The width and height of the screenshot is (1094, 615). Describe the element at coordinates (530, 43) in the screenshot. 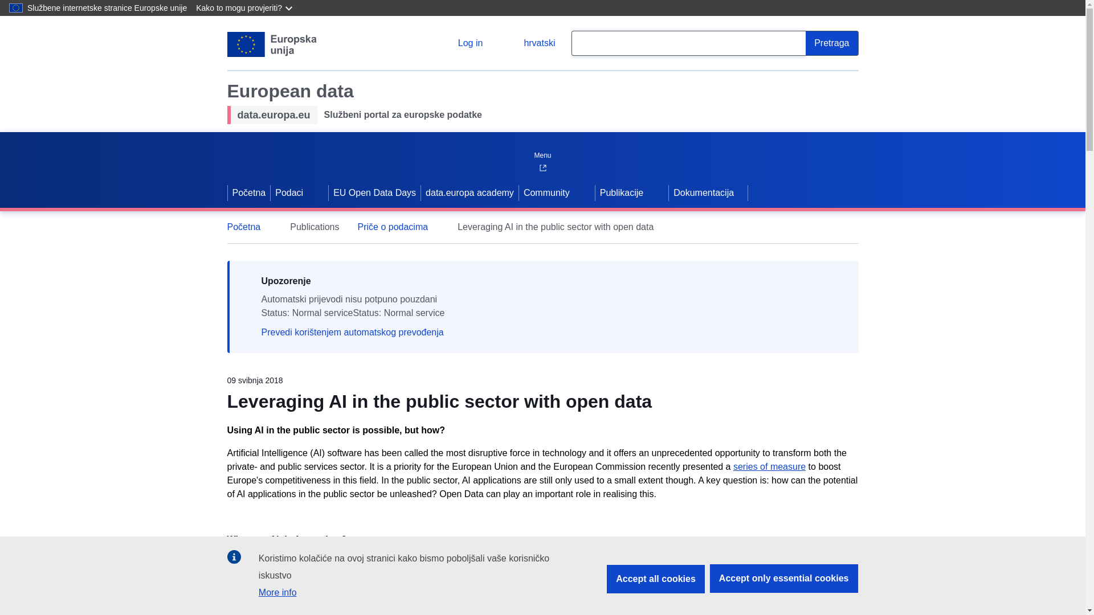

I see `hrvatski` at that location.